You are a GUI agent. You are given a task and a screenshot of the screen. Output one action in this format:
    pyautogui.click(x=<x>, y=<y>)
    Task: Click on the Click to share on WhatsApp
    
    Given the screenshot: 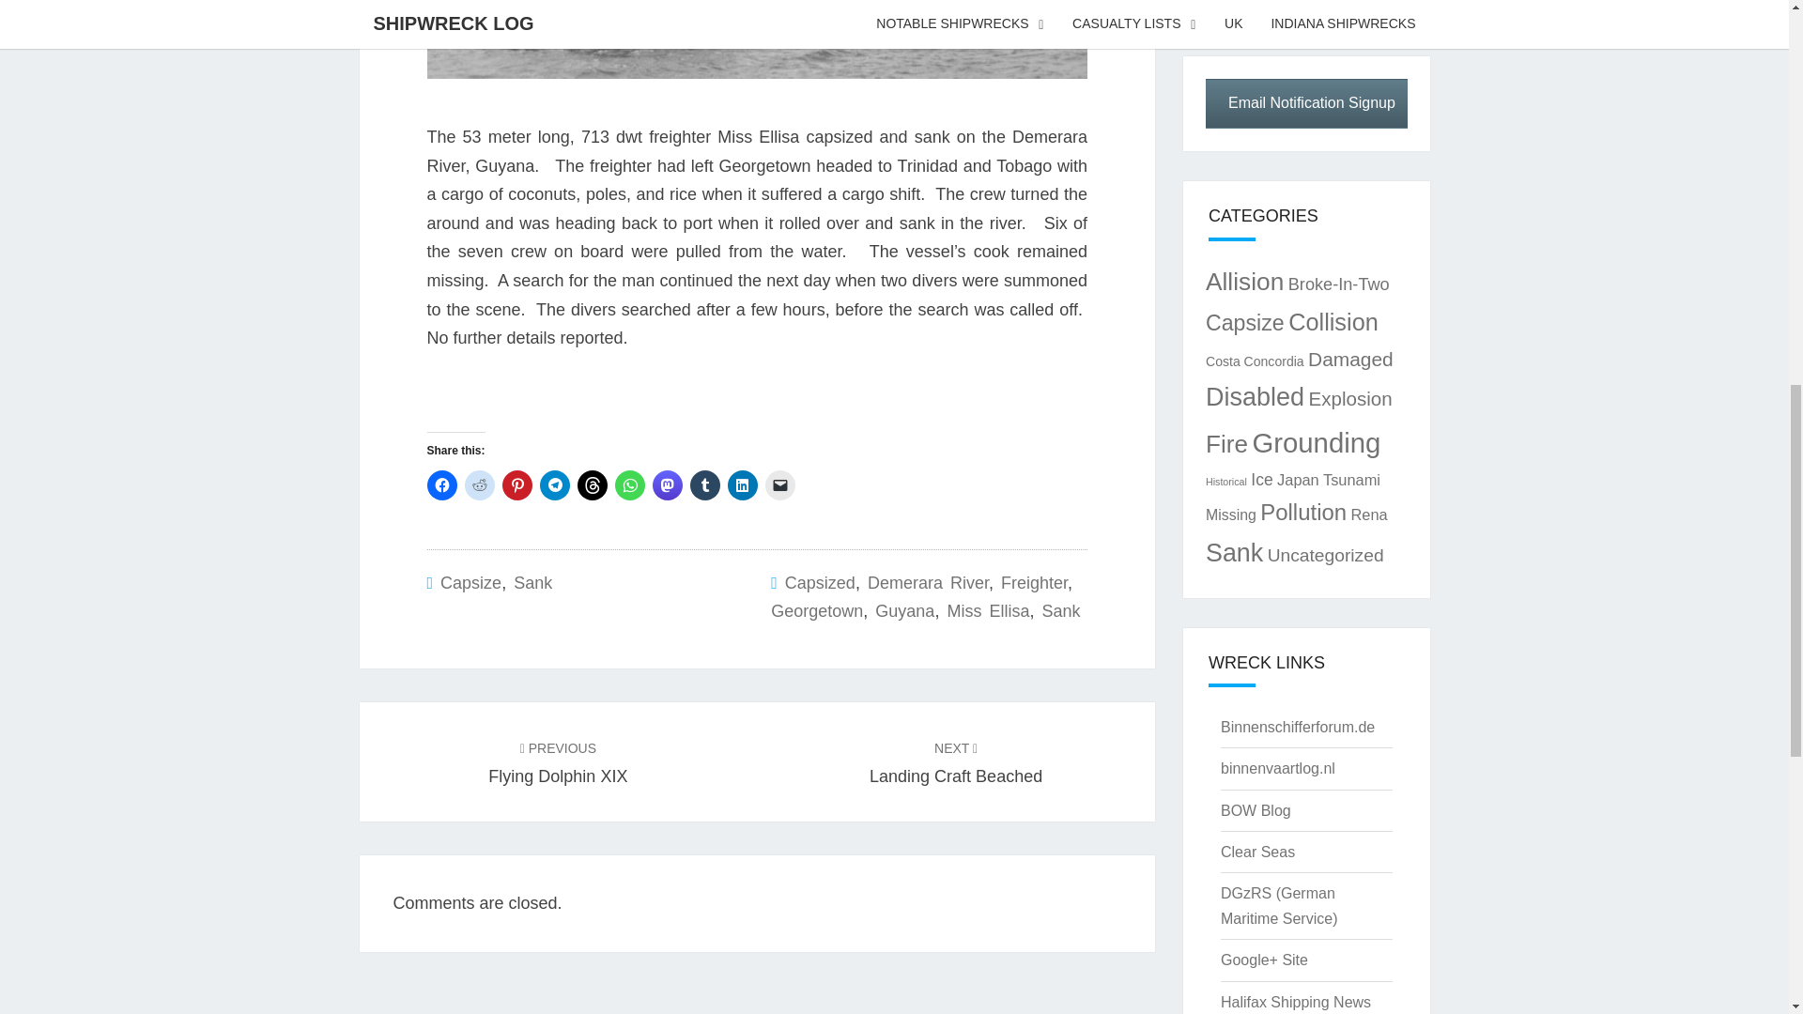 What is the action you would take?
    pyautogui.click(x=629, y=485)
    